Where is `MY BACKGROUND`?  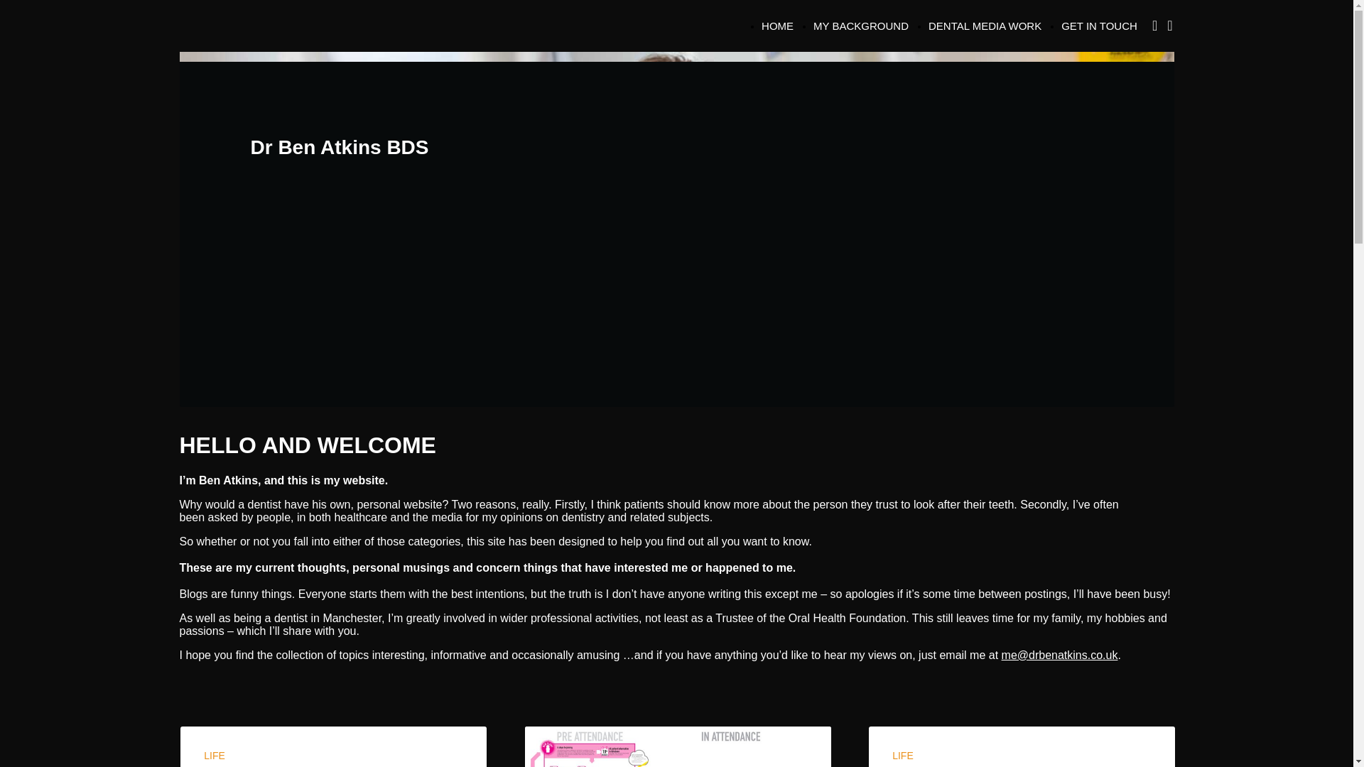
MY BACKGROUND is located at coordinates (860, 26).